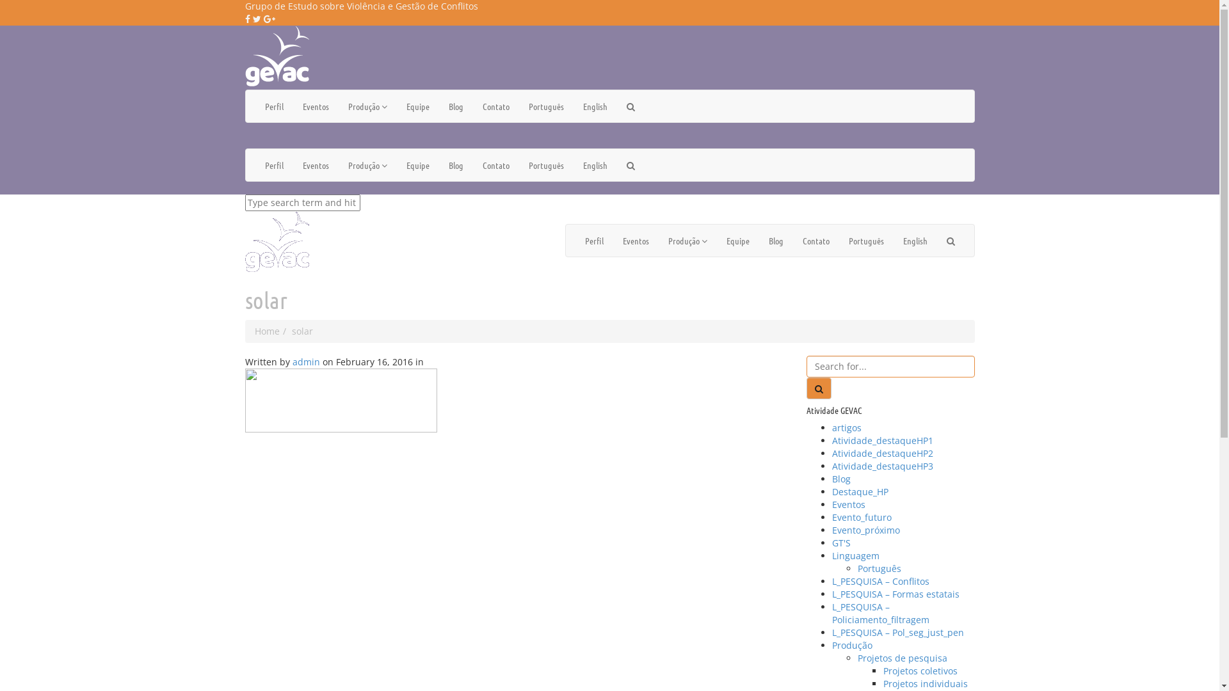  Describe the element at coordinates (595, 165) in the screenshot. I see `English` at that location.